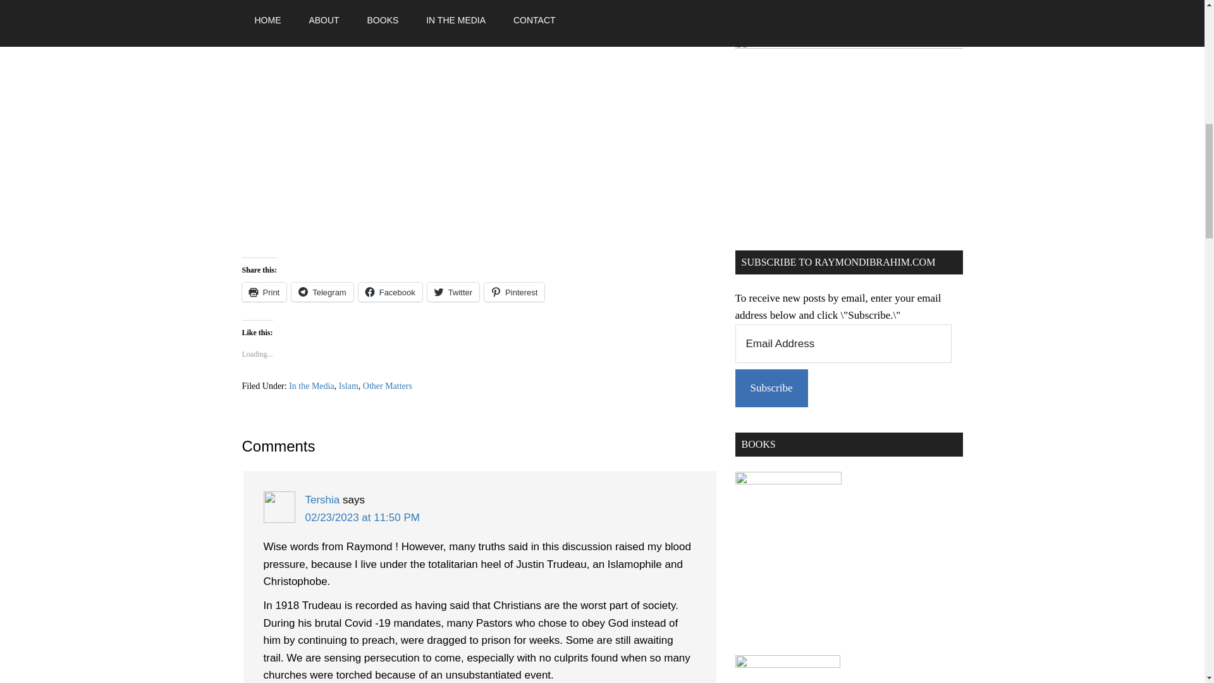 This screenshot has width=1214, height=683. Describe the element at coordinates (419, 136) in the screenshot. I see `YouTube video player` at that location.